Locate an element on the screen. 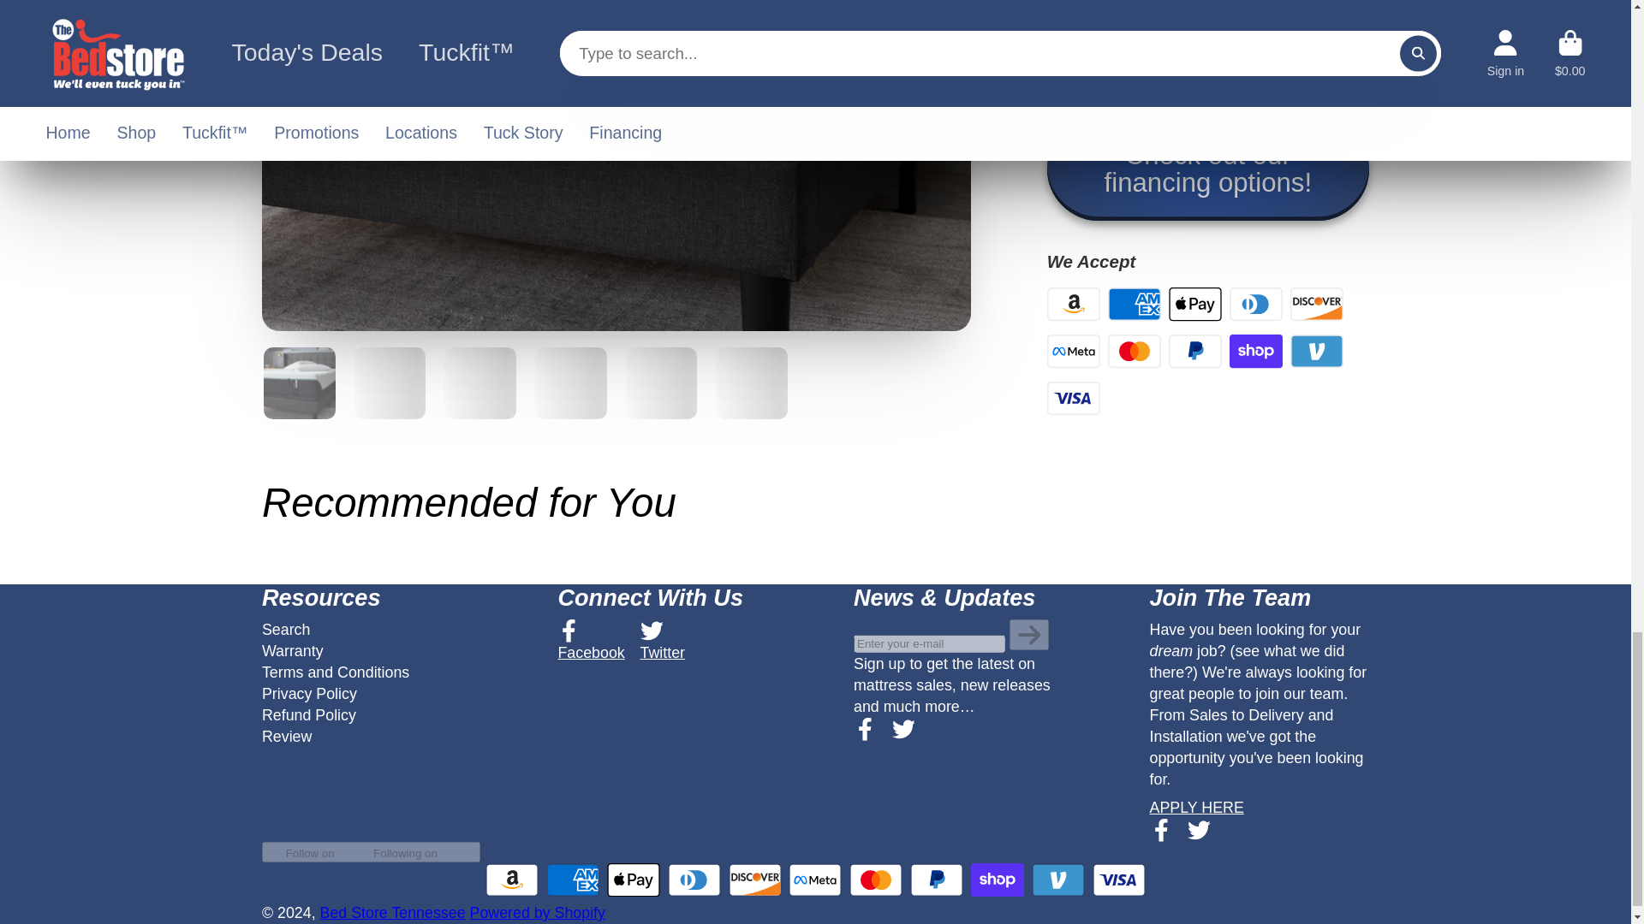  Refund Policy is located at coordinates (308, 715).